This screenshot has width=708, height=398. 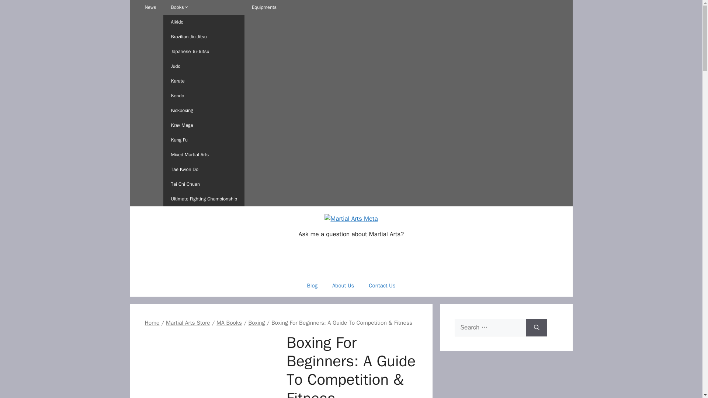 What do you see at coordinates (204, 22) in the screenshot?
I see `Aikido` at bounding box center [204, 22].